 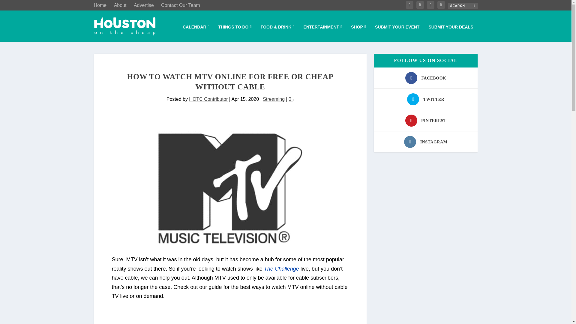 I want to click on Posts by HOTC Contributor, so click(x=208, y=99).